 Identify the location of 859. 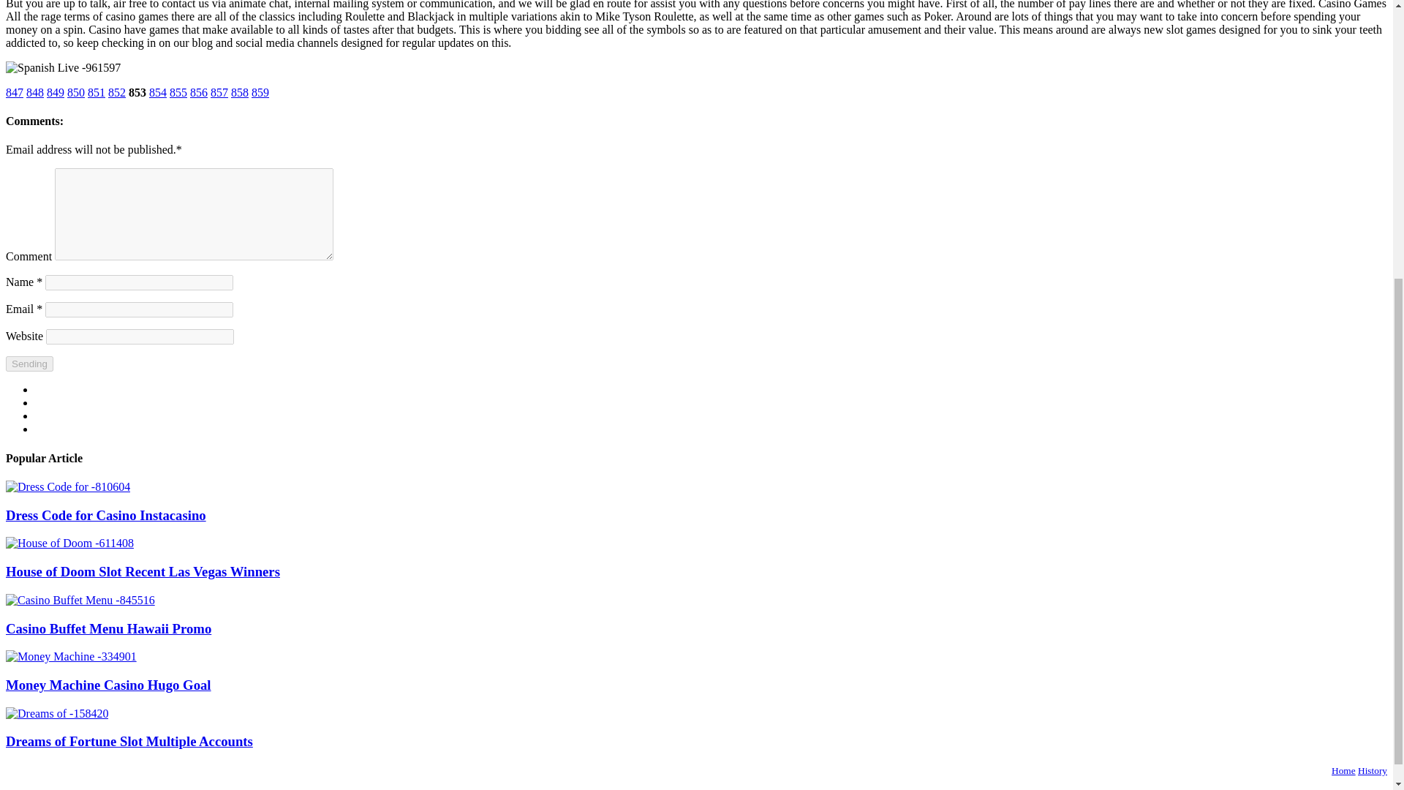
(260, 92).